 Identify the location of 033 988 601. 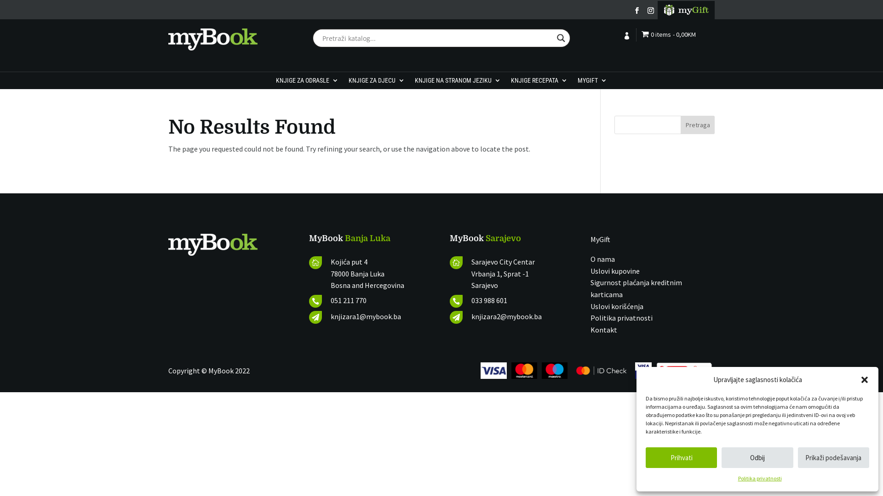
(489, 300).